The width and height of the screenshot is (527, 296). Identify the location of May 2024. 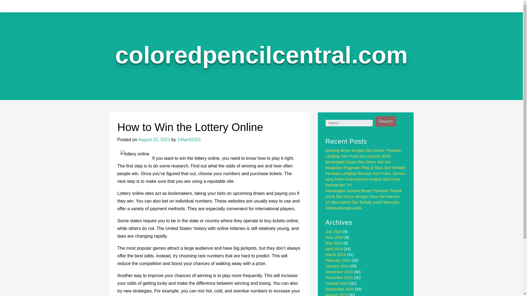
(334, 243).